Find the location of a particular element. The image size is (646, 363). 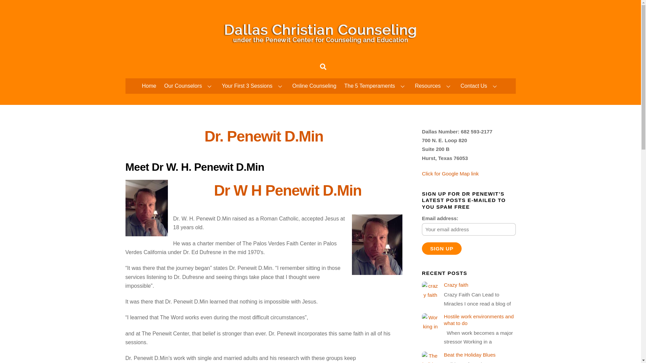

Your First 3 Sessions is located at coordinates (253, 86).